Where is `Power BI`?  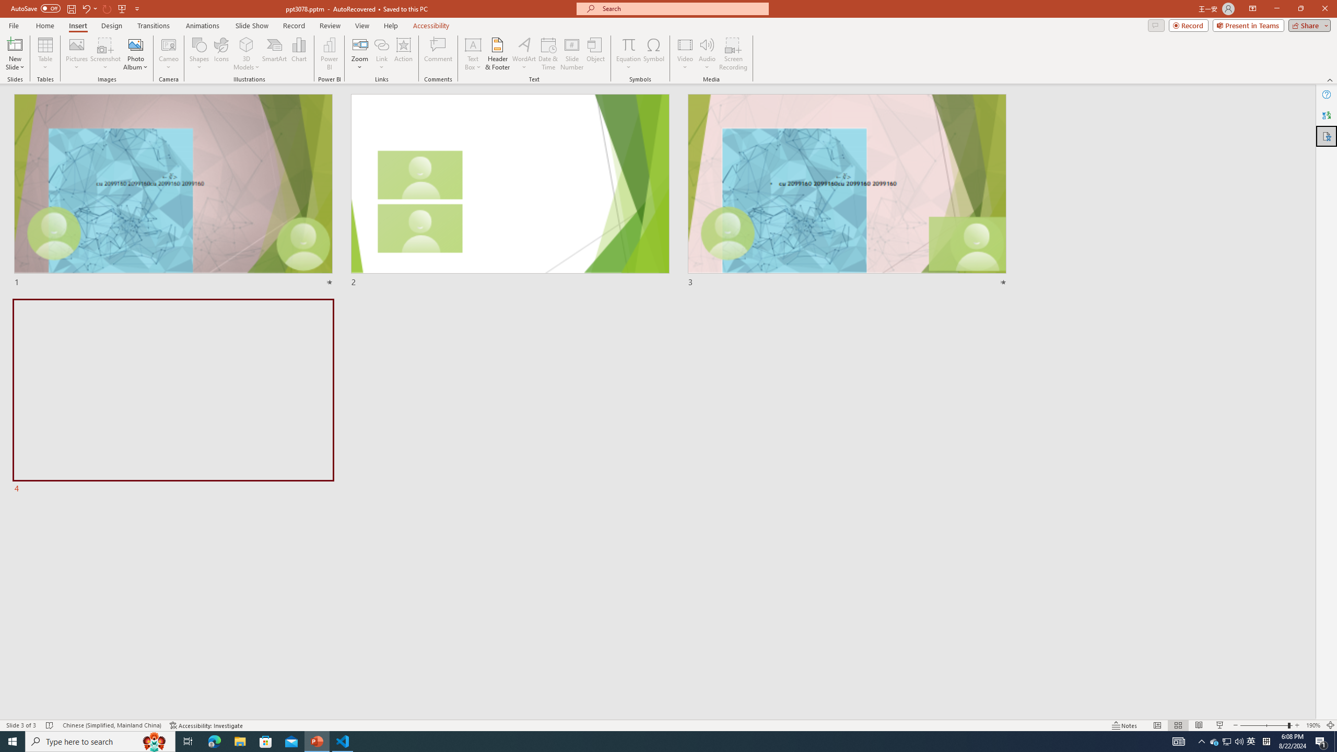
Power BI is located at coordinates (329, 54).